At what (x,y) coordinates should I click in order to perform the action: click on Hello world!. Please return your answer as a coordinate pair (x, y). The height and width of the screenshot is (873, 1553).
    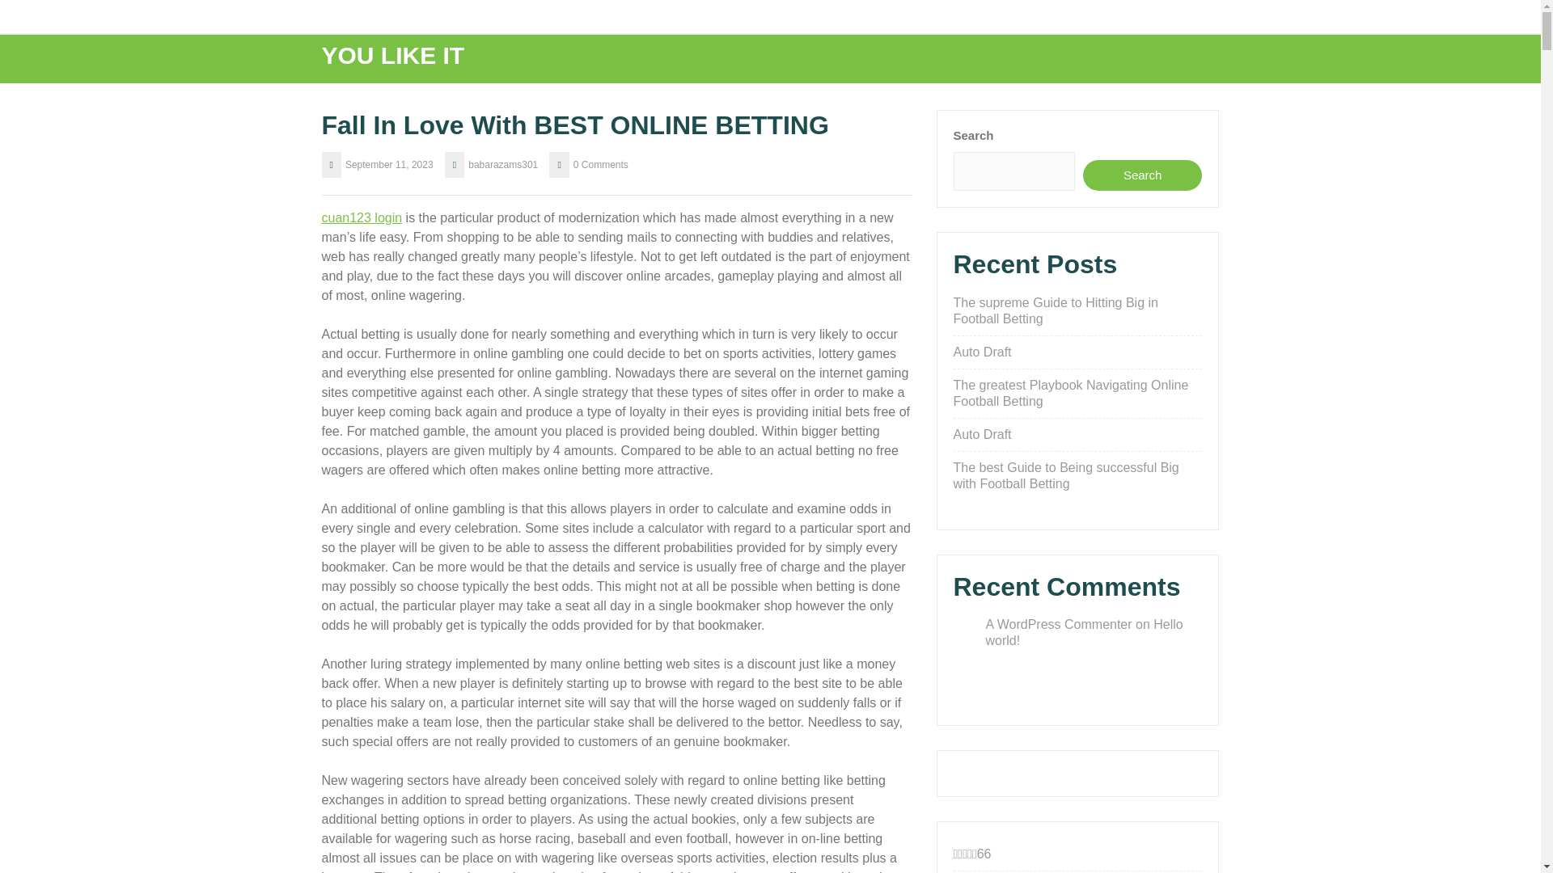
    Looking at the image, I should click on (1083, 632).